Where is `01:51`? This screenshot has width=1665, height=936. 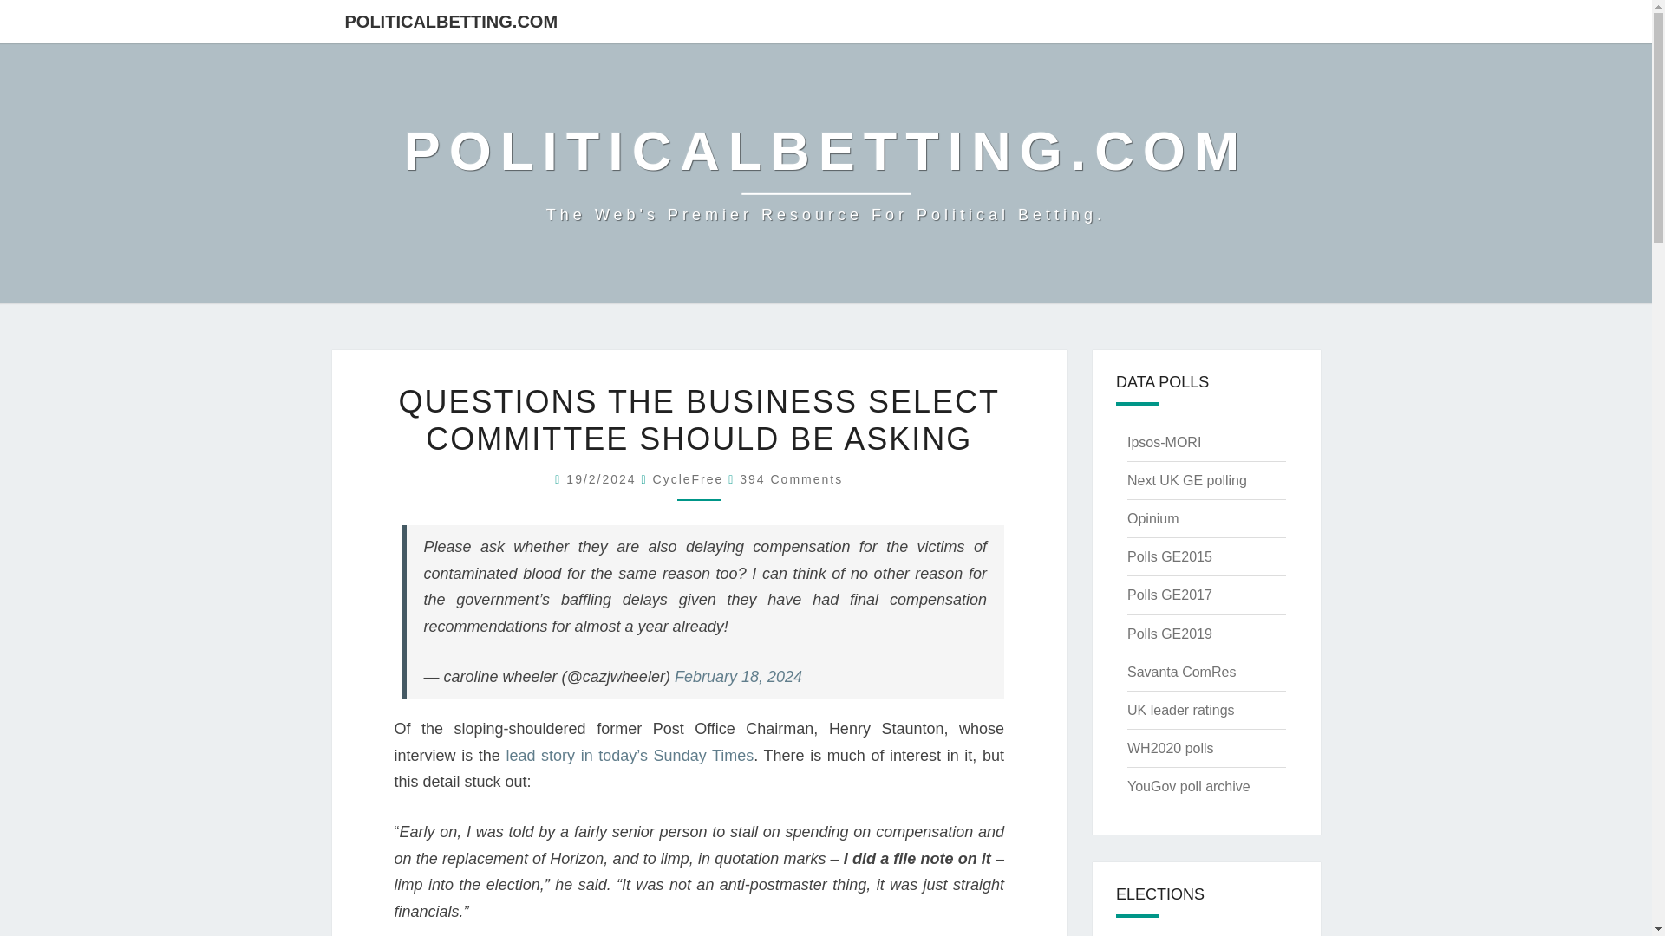 01:51 is located at coordinates (604, 478).